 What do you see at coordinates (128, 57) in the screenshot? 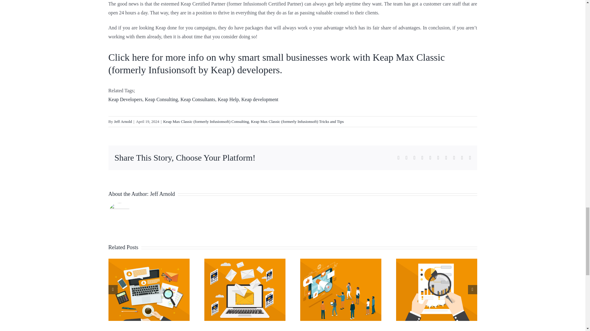
I see `Click here` at bounding box center [128, 57].